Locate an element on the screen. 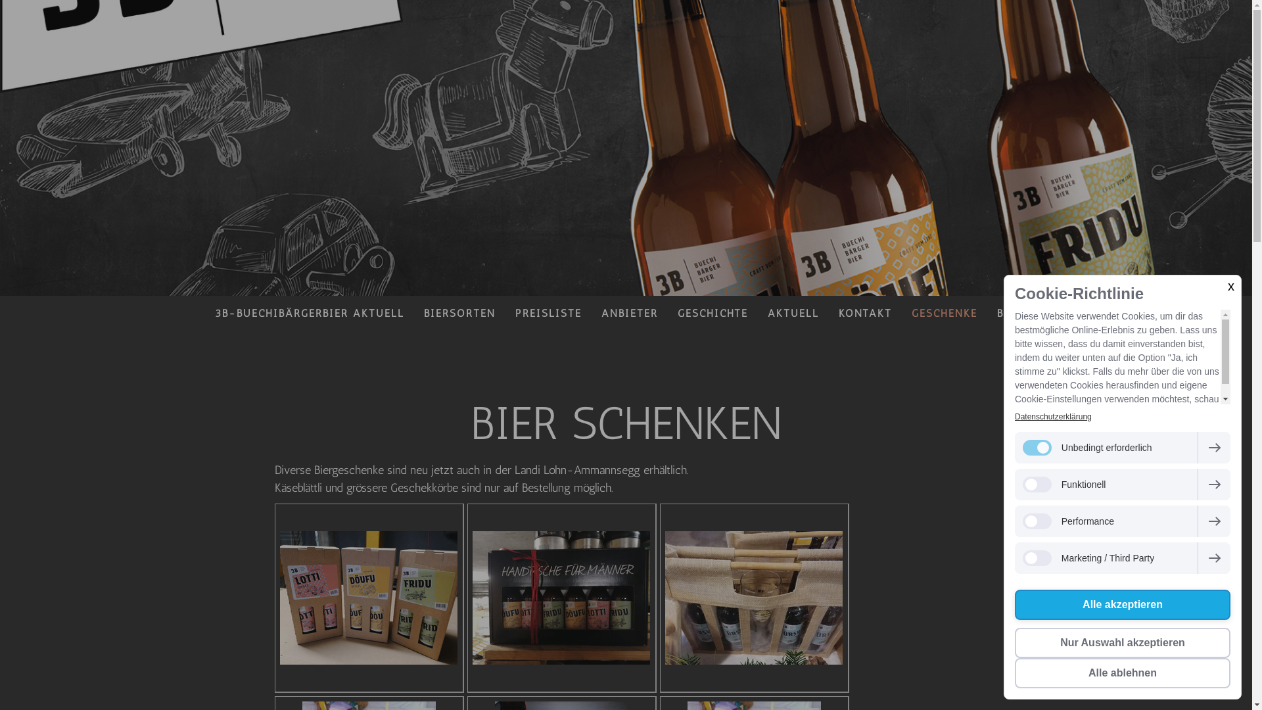 The width and height of the screenshot is (1262, 710). Nur Auswahl akzeptieren is located at coordinates (1123, 643).